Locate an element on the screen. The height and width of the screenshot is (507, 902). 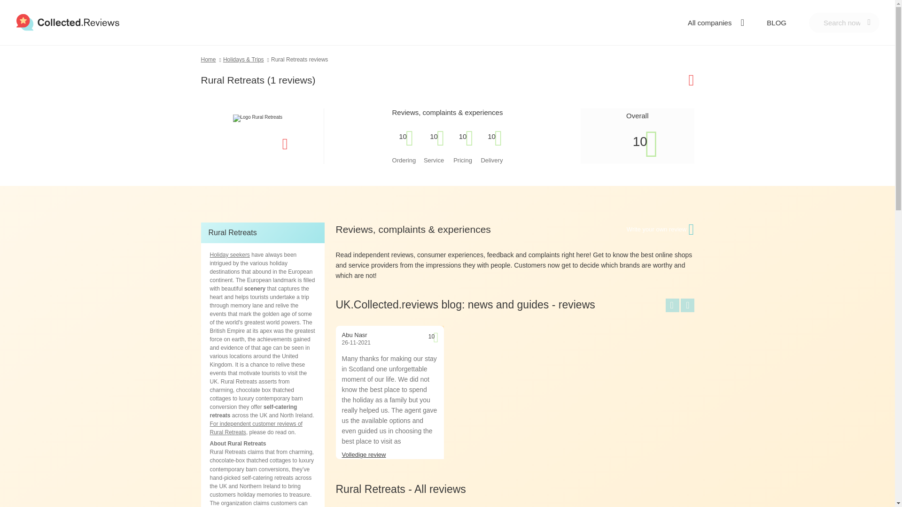
Collected.Reviews is located at coordinates (68, 23).